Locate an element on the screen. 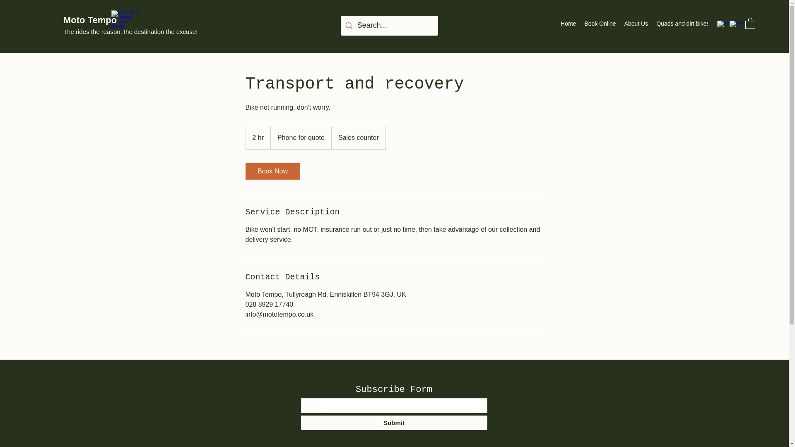 The width and height of the screenshot is (795, 447). Book Online is located at coordinates (600, 25).